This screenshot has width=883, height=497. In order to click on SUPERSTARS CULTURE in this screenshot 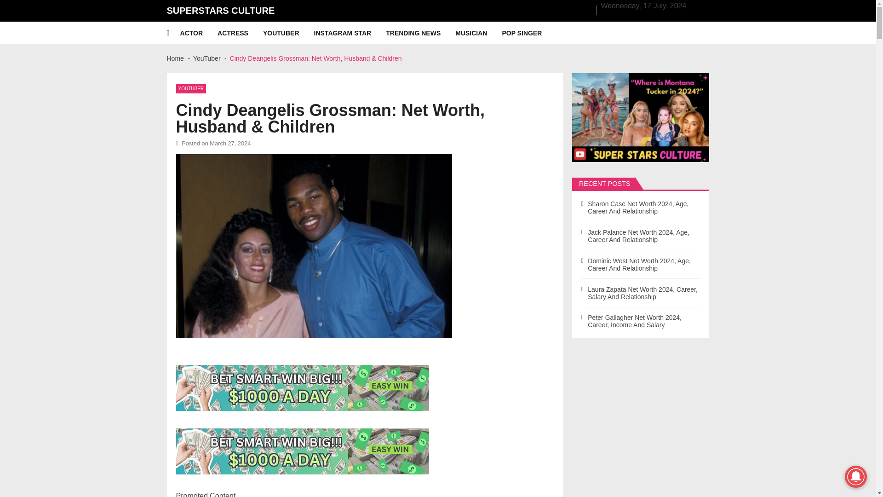, I will do `click(221, 10)`.